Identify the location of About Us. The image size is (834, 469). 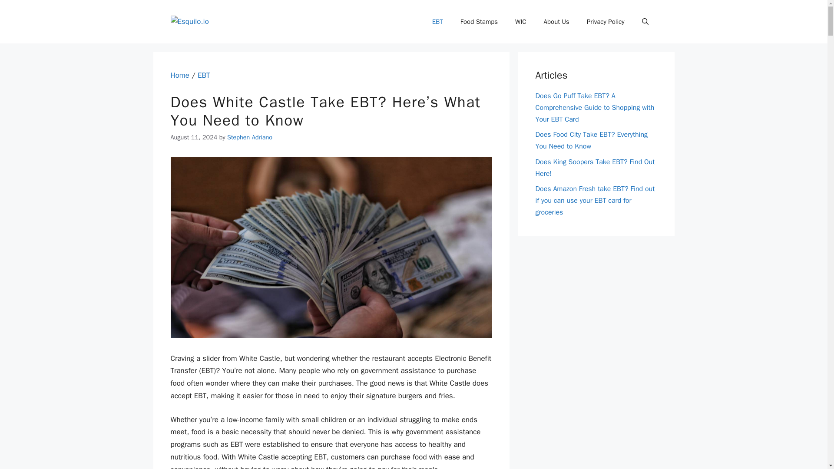
(556, 22).